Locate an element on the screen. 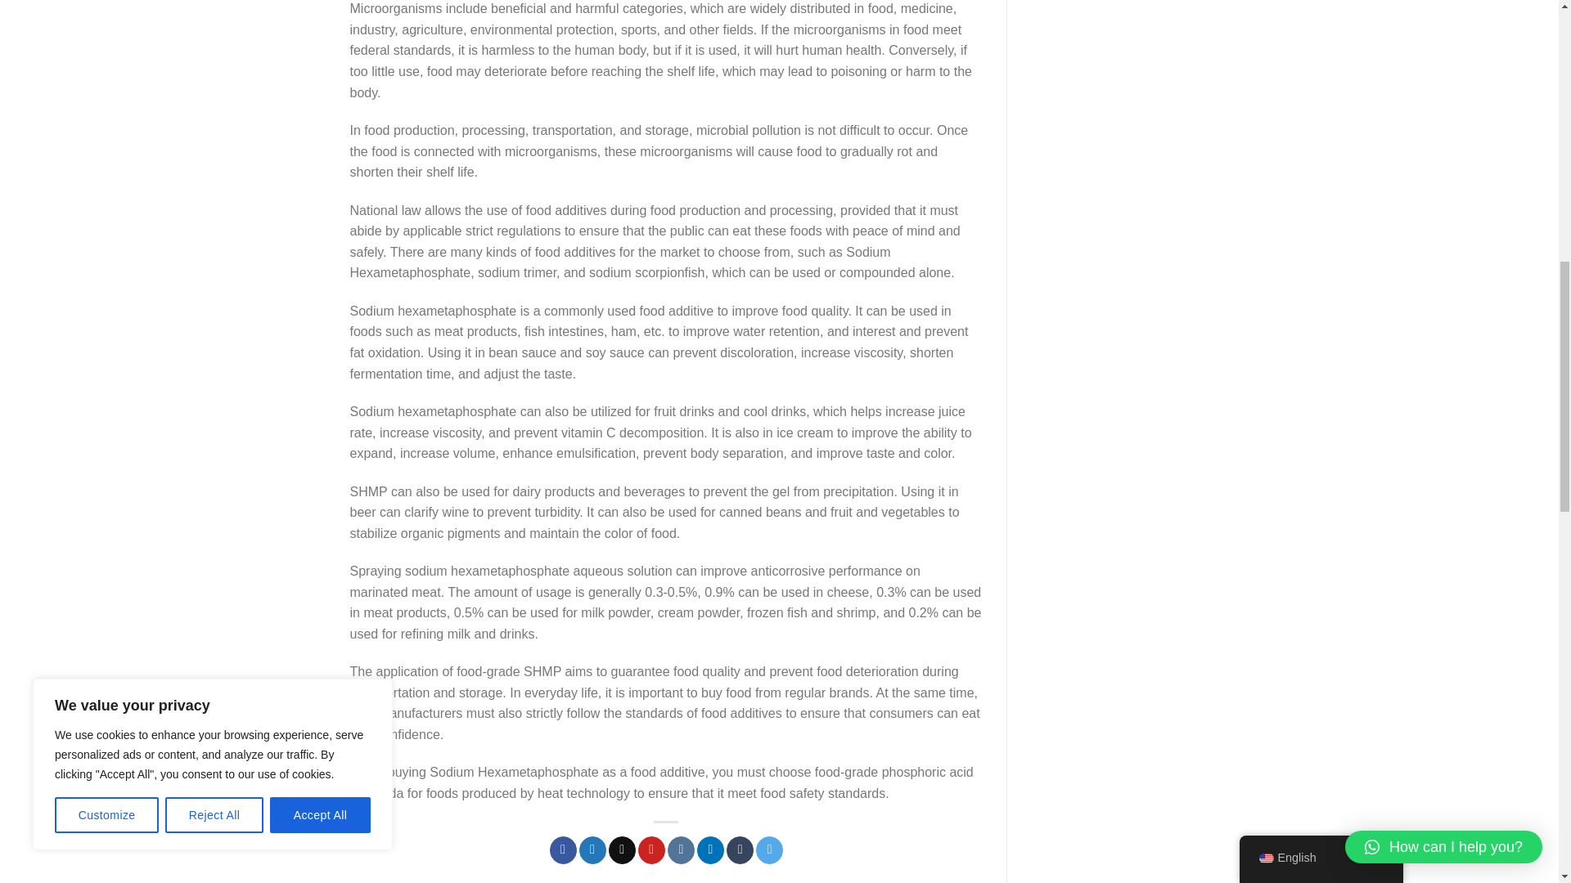 The height and width of the screenshot is (883, 1571). Email to a Friend is located at coordinates (622, 850).